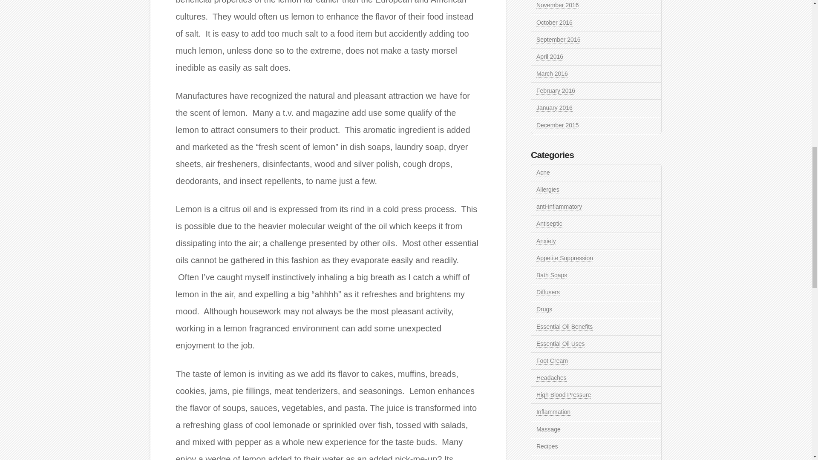  Describe the element at coordinates (550, 224) in the screenshot. I see `Antiseptic` at that location.